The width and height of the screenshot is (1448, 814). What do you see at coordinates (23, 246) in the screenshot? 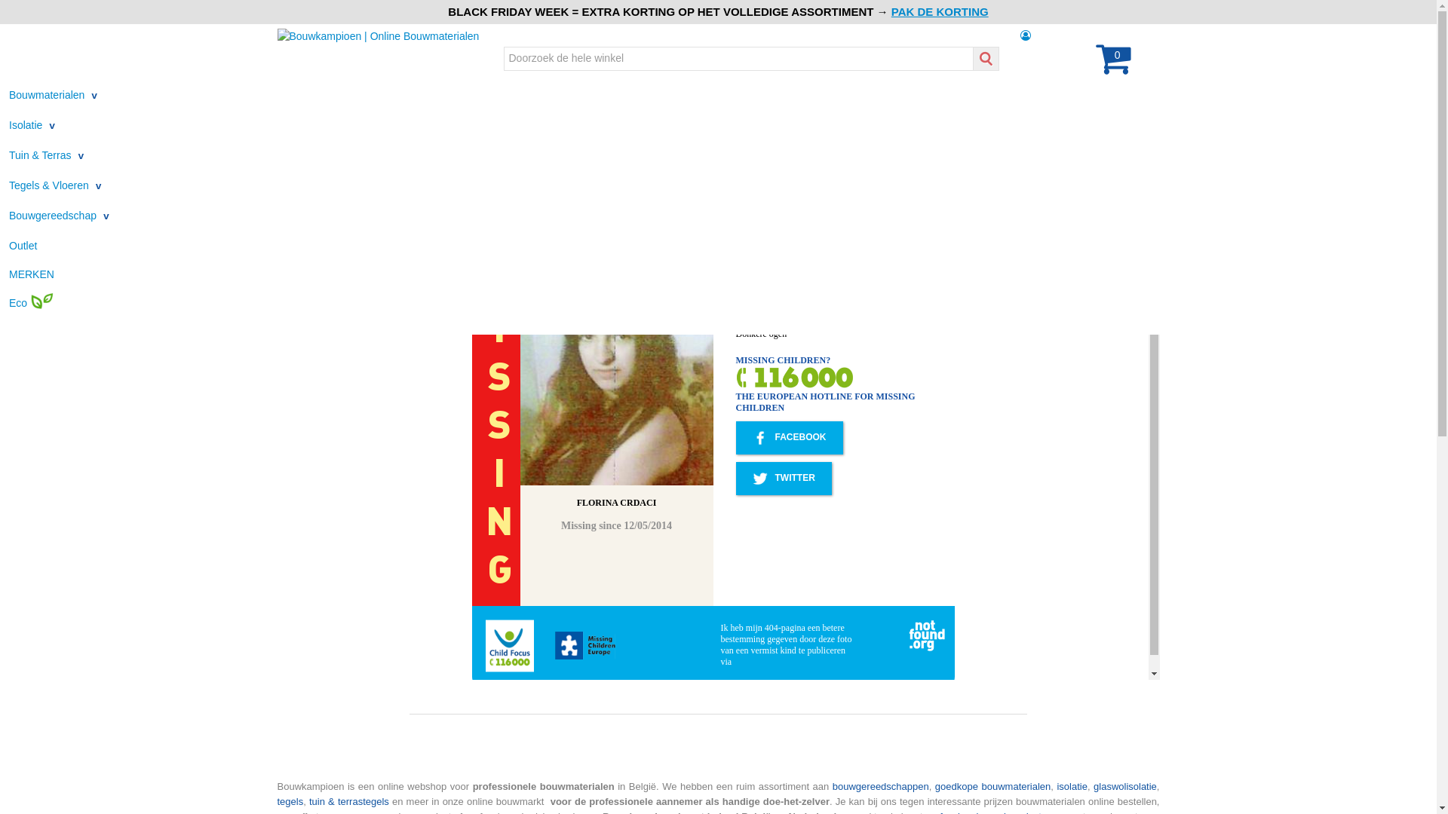
I see `Outlet` at bounding box center [23, 246].